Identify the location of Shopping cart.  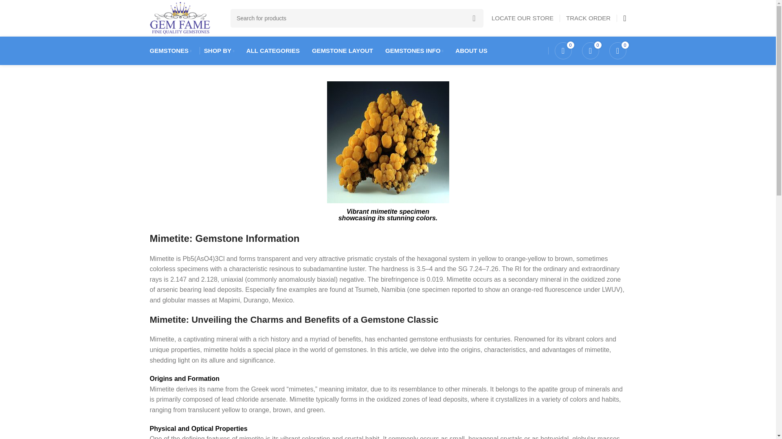
(617, 50).